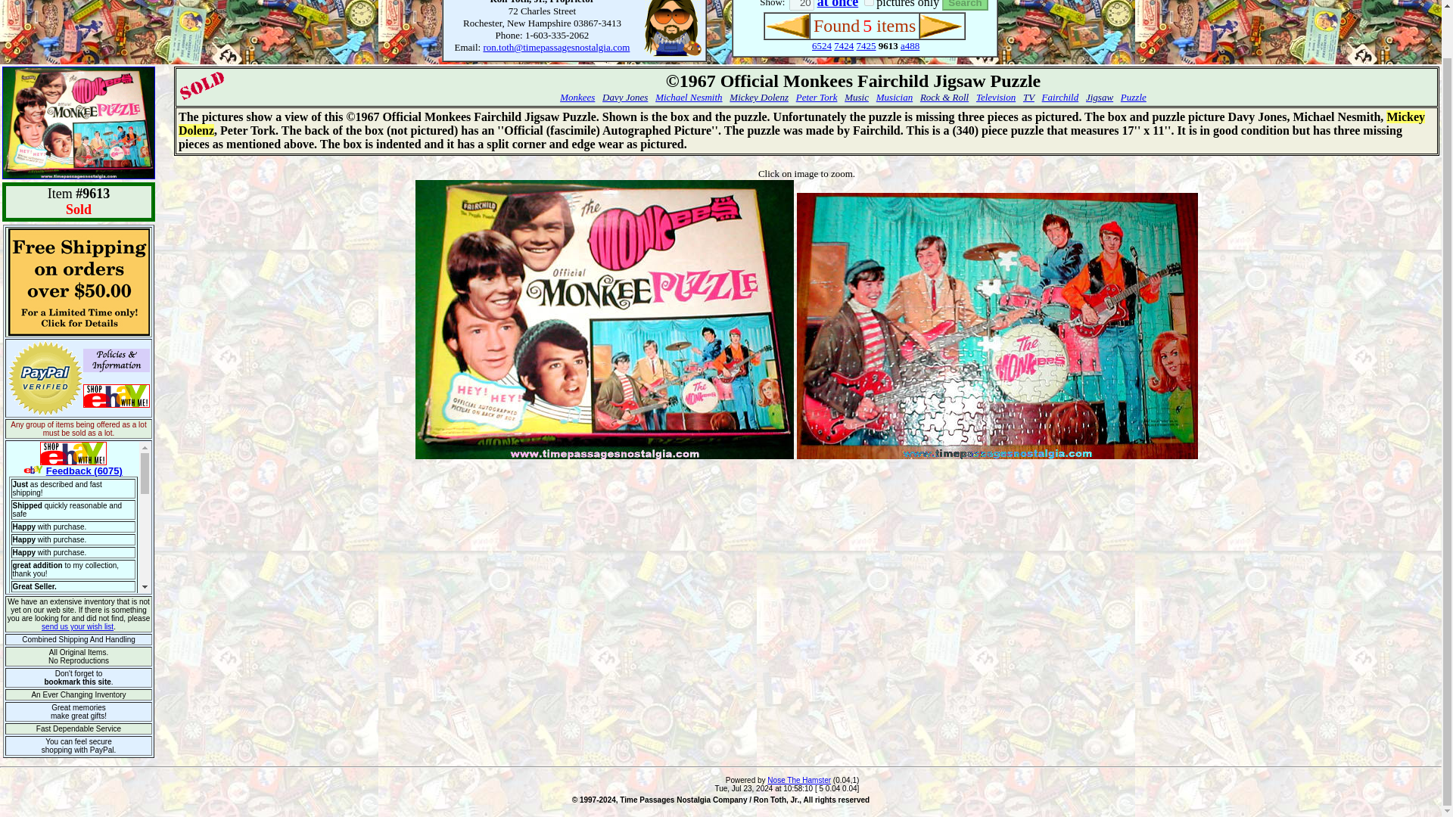 The width and height of the screenshot is (1453, 817). I want to click on a488, so click(910, 45).